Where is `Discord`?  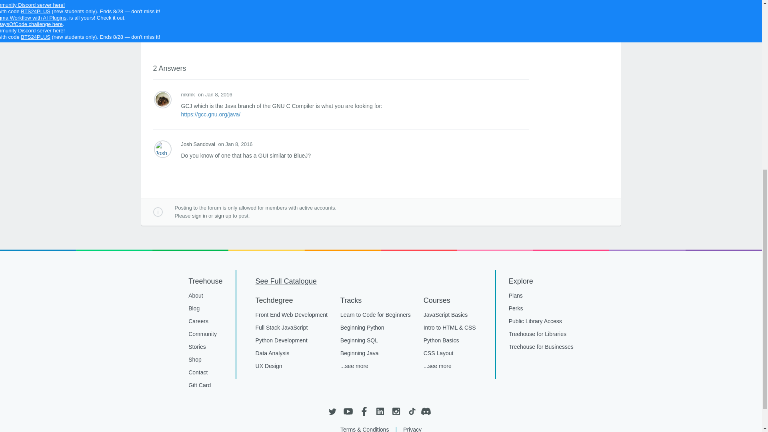
Discord is located at coordinates (428, 411).